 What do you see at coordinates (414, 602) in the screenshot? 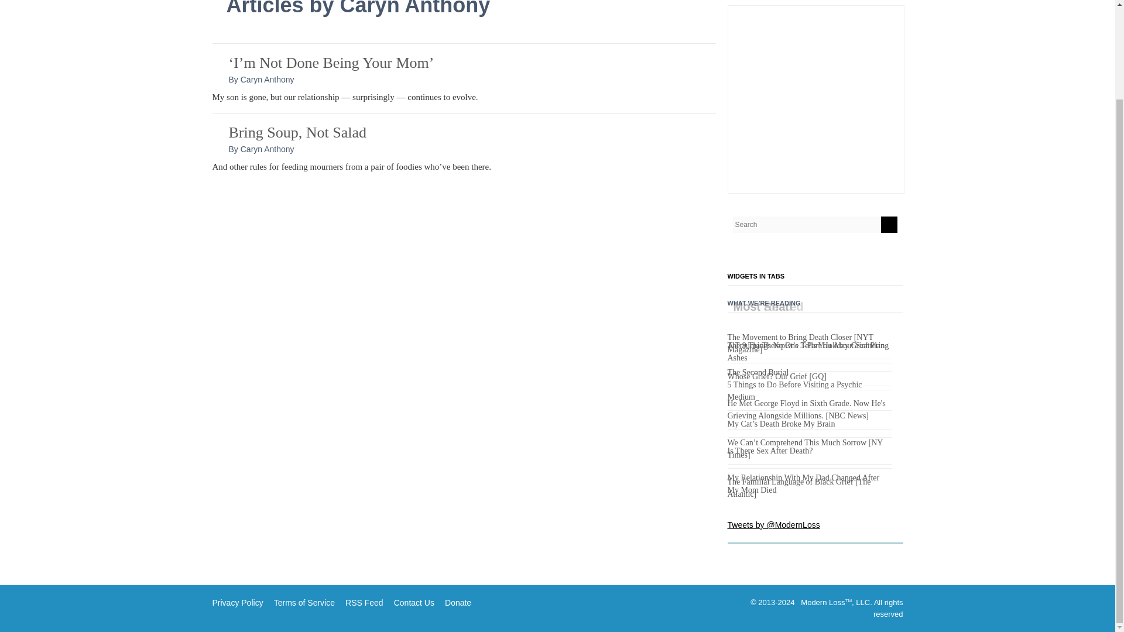
I see `contact` at bounding box center [414, 602].